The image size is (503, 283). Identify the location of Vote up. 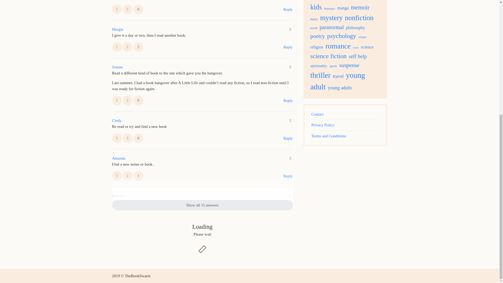
(117, 47).